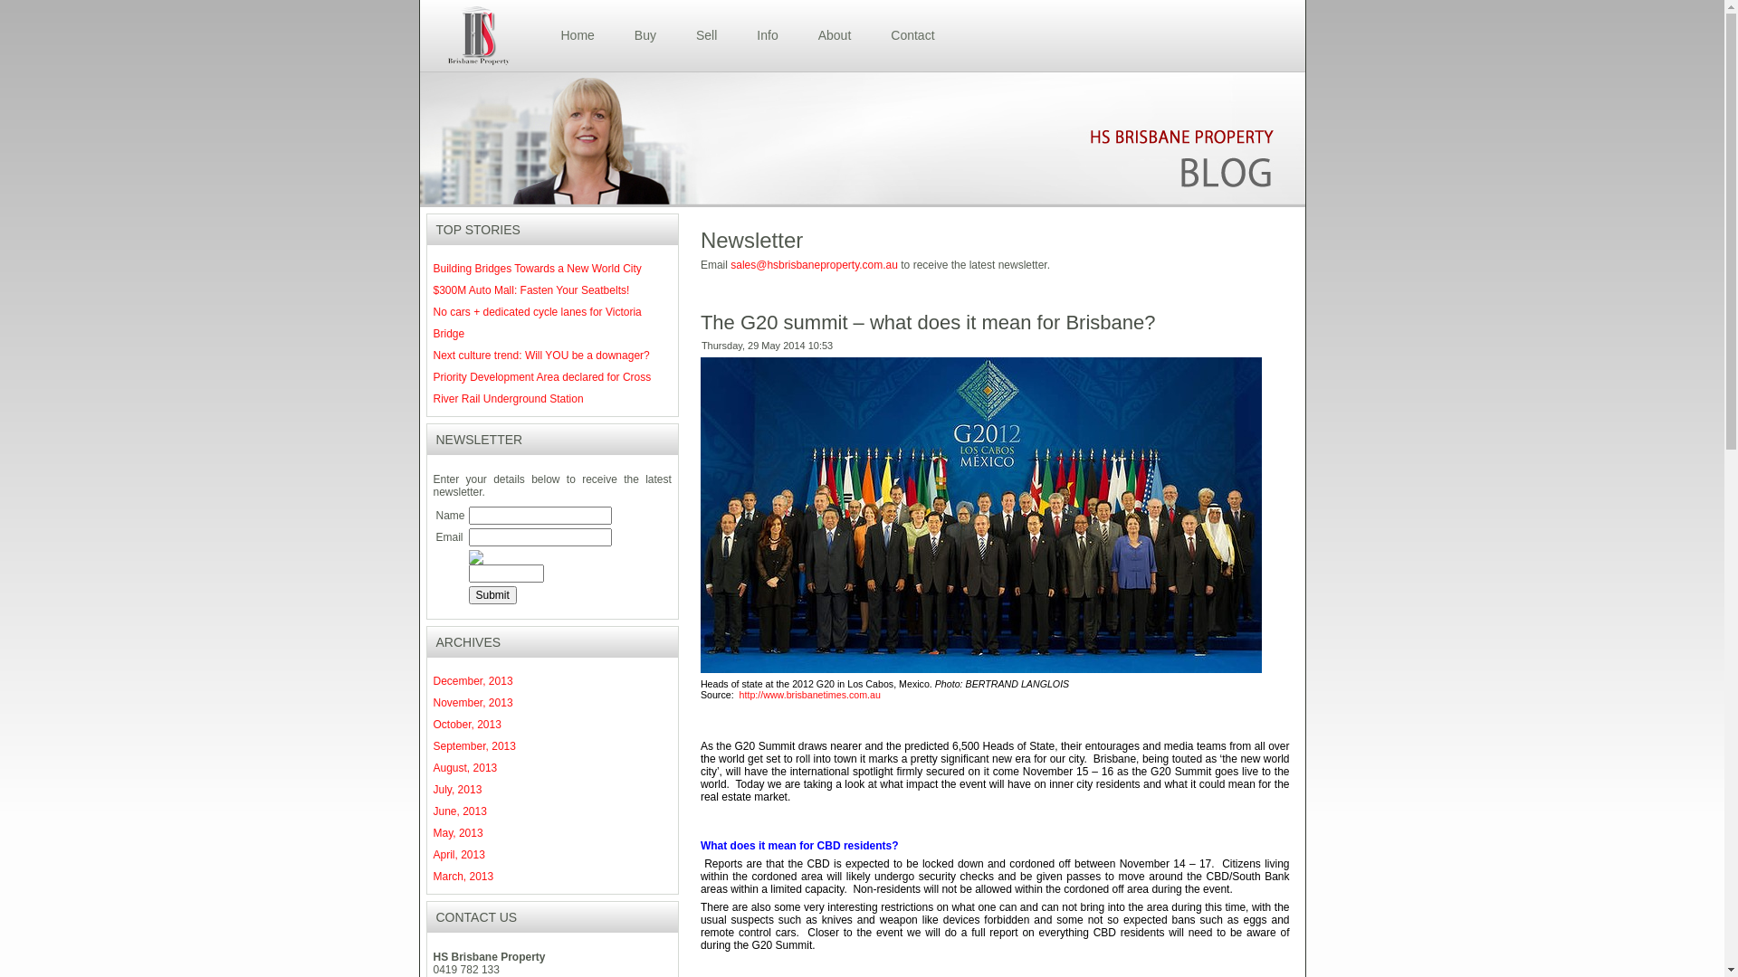 Image resolution: width=1738 pixels, height=977 pixels. What do you see at coordinates (474, 746) in the screenshot?
I see `September, 2013` at bounding box center [474, 746].